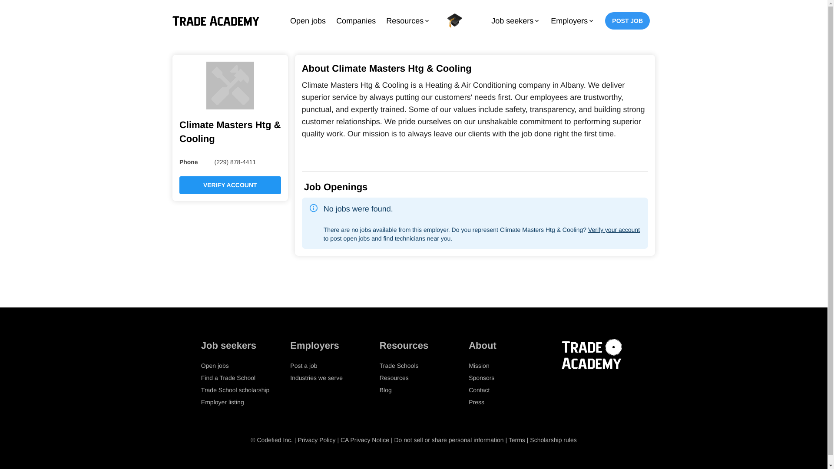 The height and width of the screenshot is (469, 834). Describe the element at coordinates (356, 21) in the screenshot. I see `Companies` at that location.